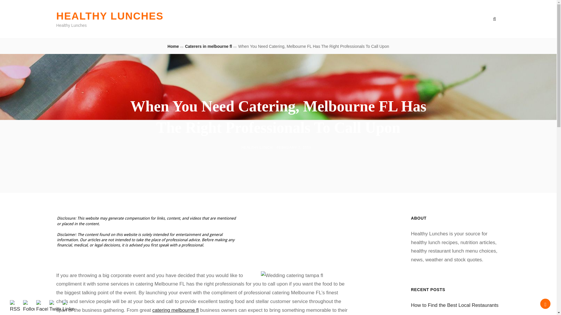 The image size is (561, 315). Describe the element at coordinates (110, 16) in the screenshot. I see `HEALTHY LUNCHES` at that location.